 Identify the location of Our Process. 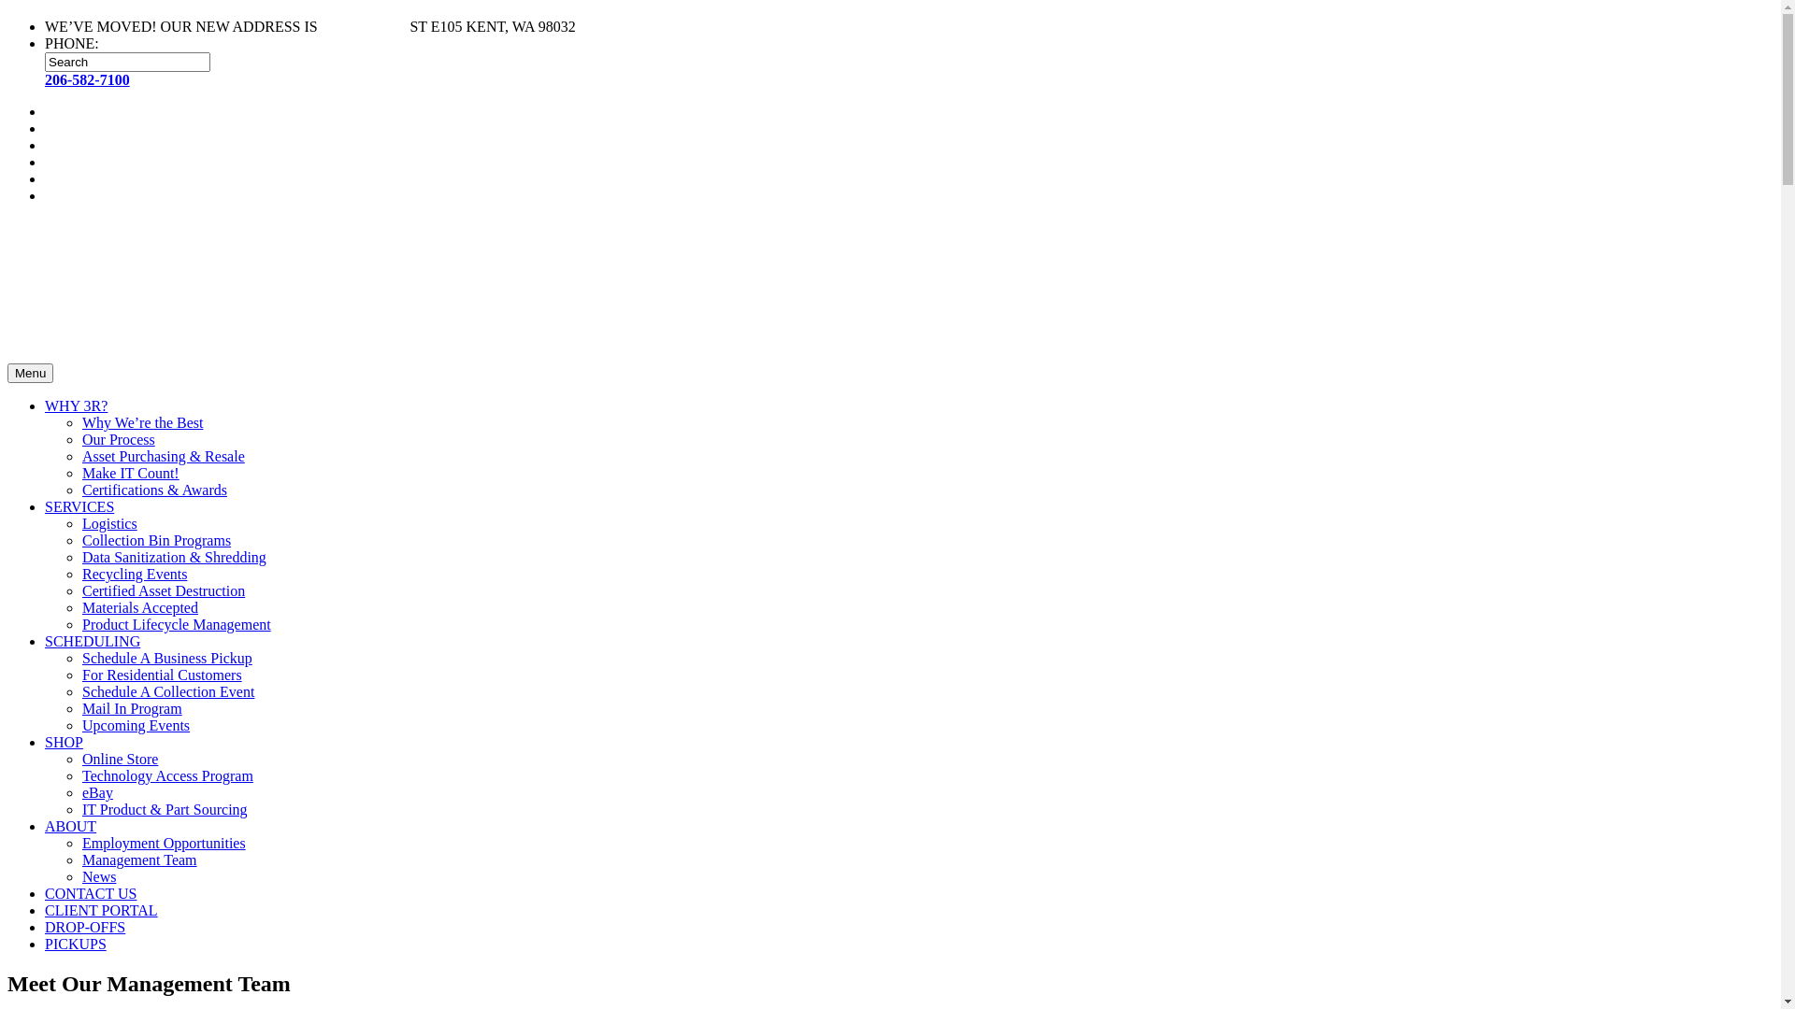
(119, 439).